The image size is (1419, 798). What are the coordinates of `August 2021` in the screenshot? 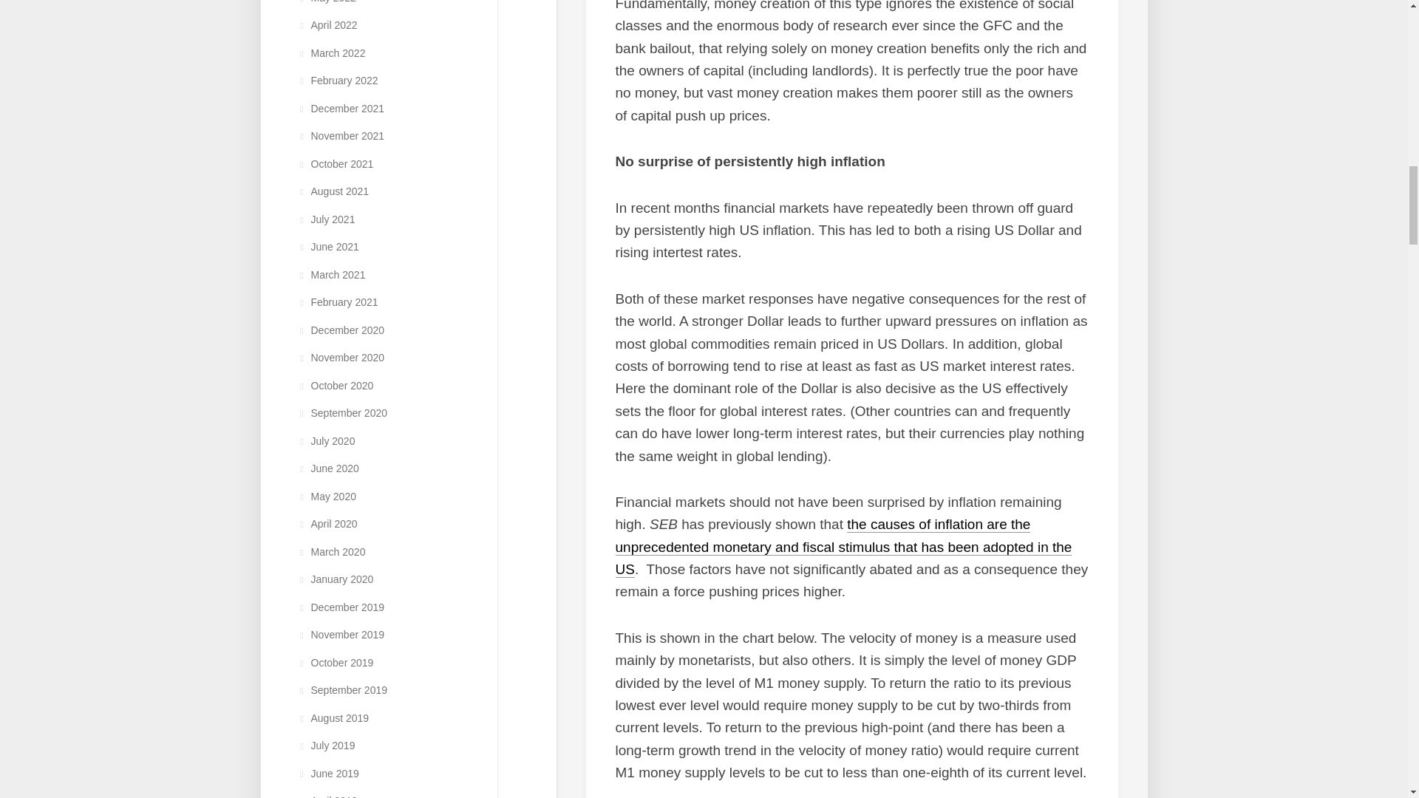 It's located at (333, 191).